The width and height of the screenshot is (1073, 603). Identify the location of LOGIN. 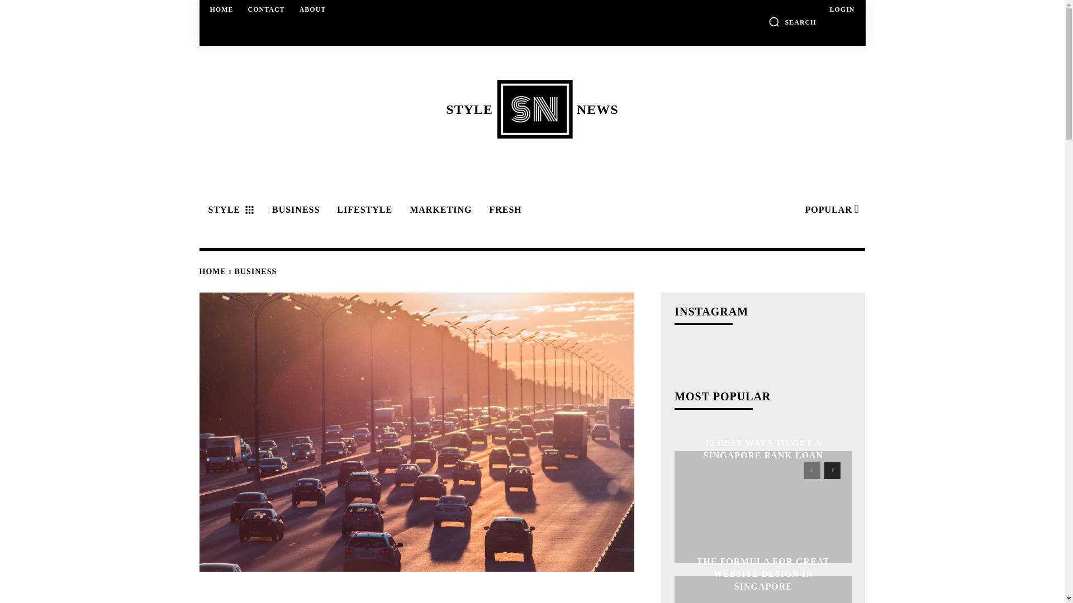
(531, 109).